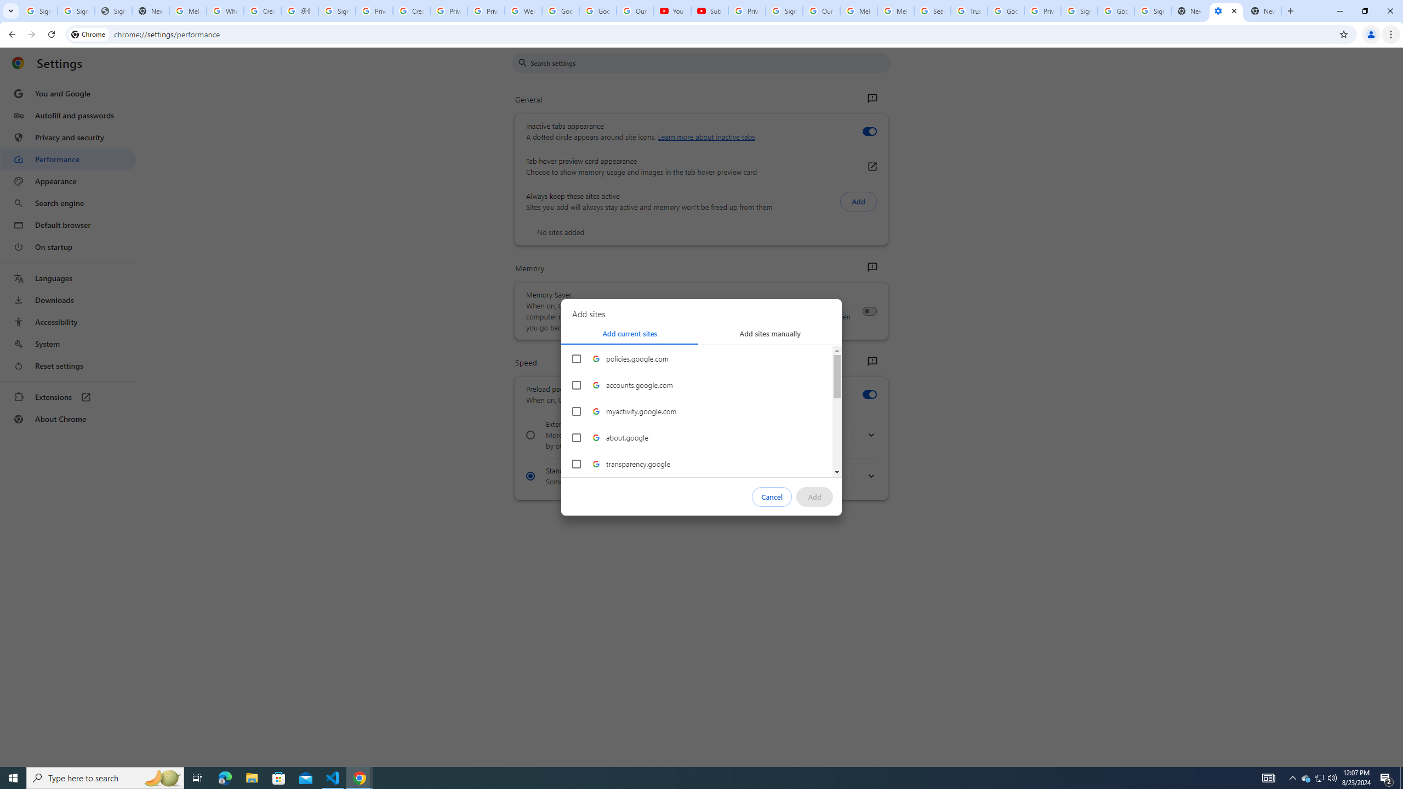 This screenshot has width=1403, height=789. What do you see at coordinates (1006, 11) in the screenshot?
I see `Google Ads - Sign in` at bounding box center [1006, 11].